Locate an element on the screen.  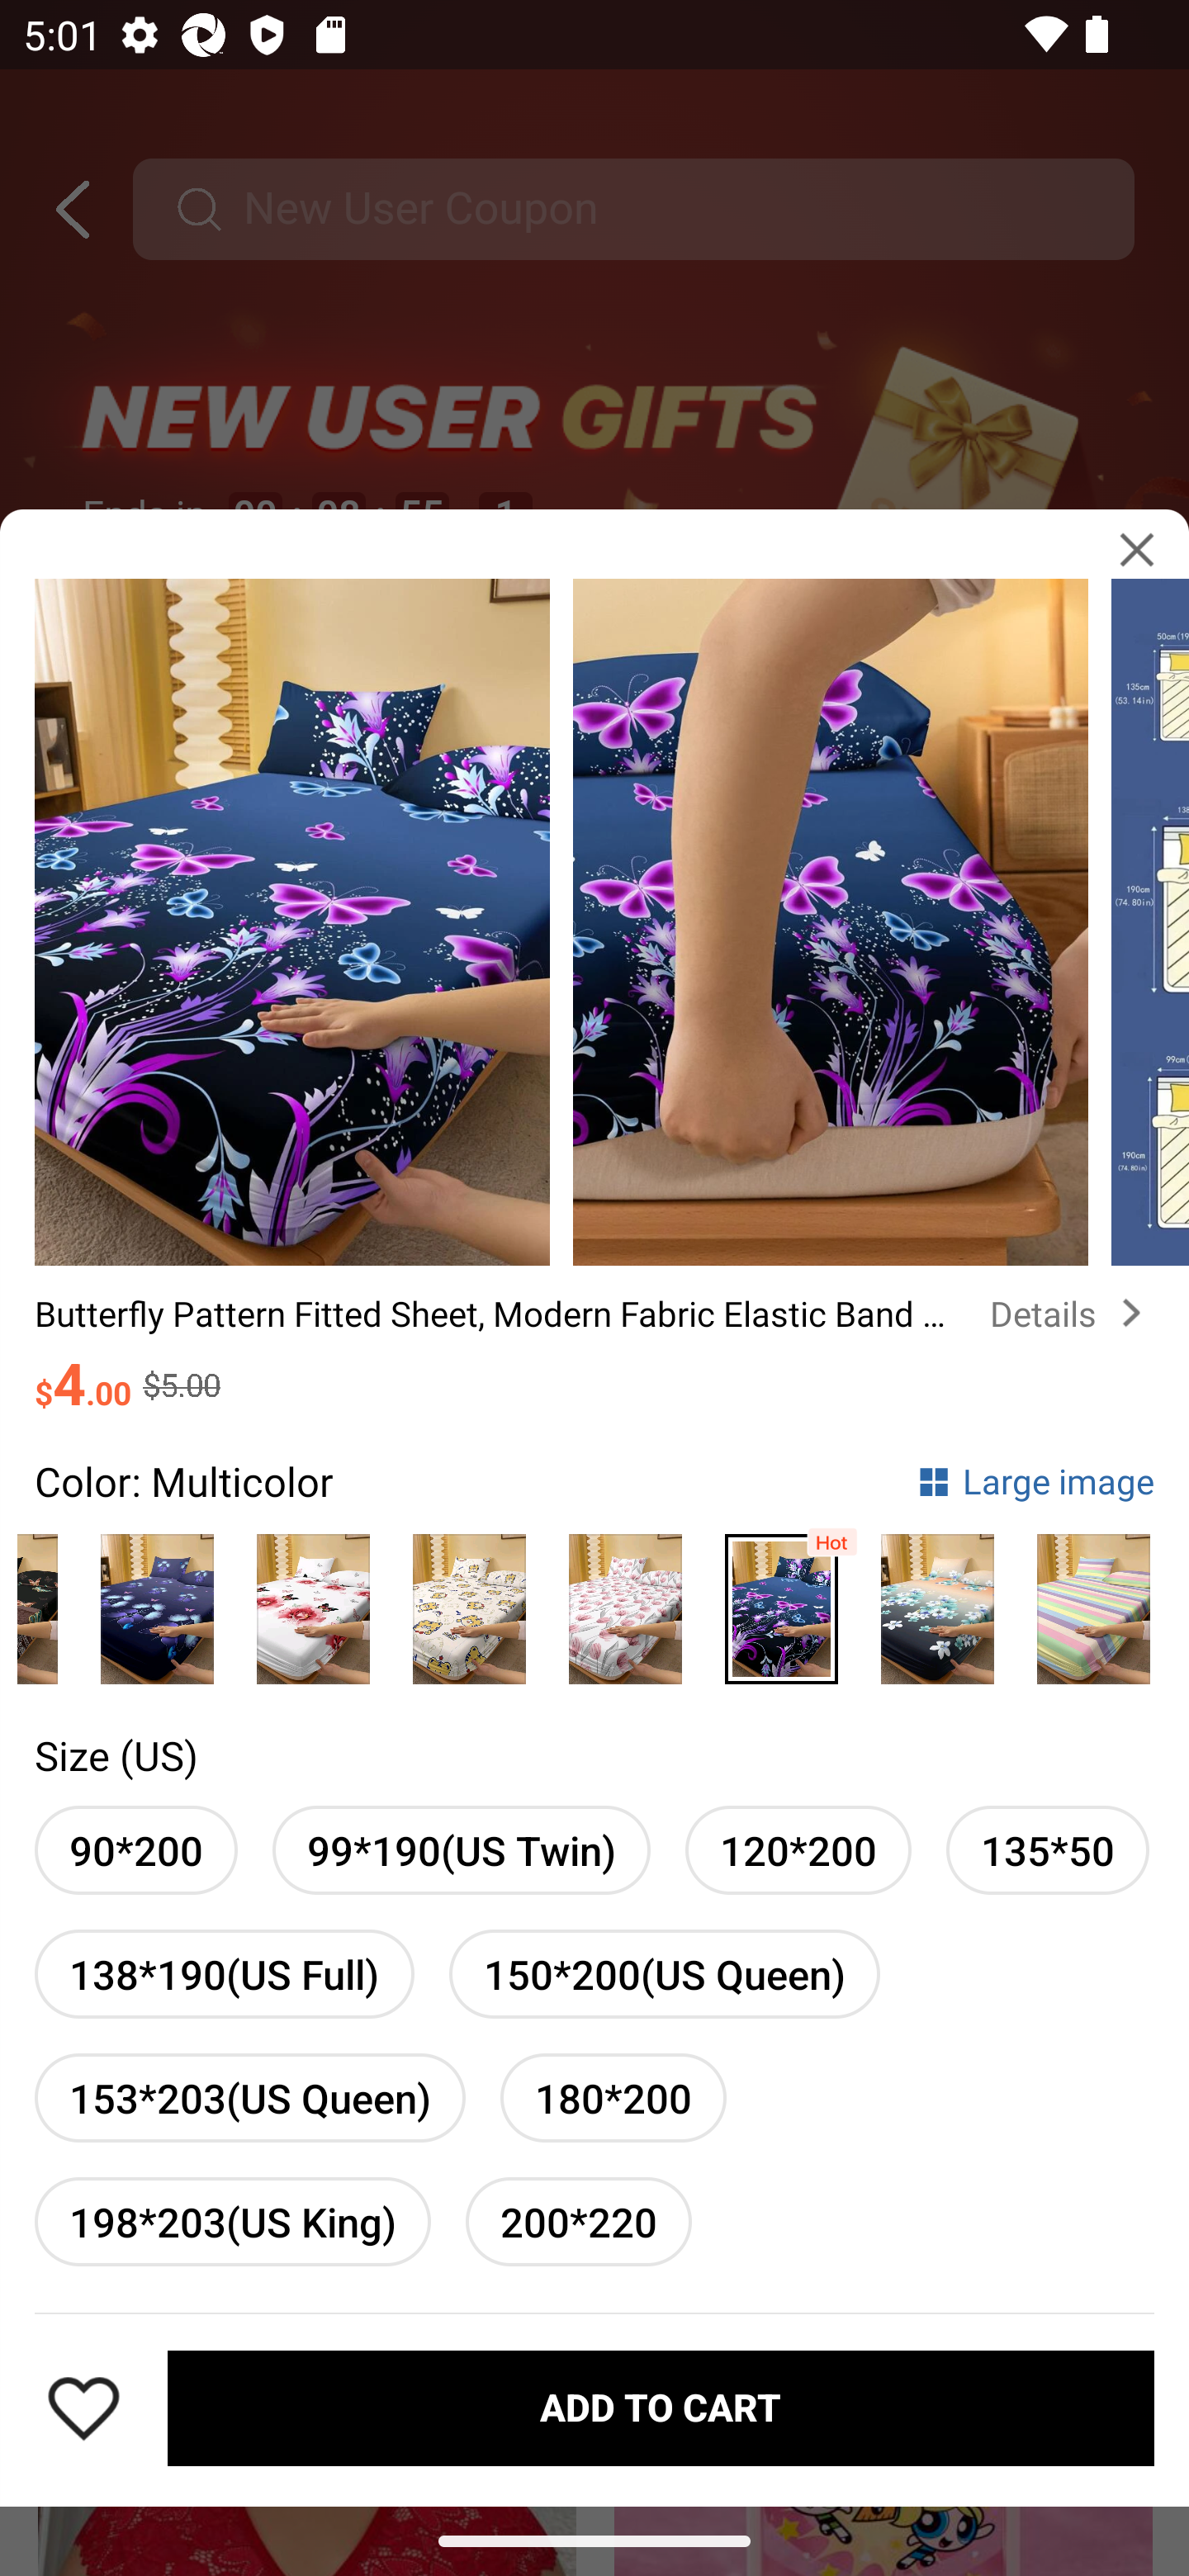
99*190(US Twin) 99*190(US Twin)unselected option is located at coordinates (461, 1851).